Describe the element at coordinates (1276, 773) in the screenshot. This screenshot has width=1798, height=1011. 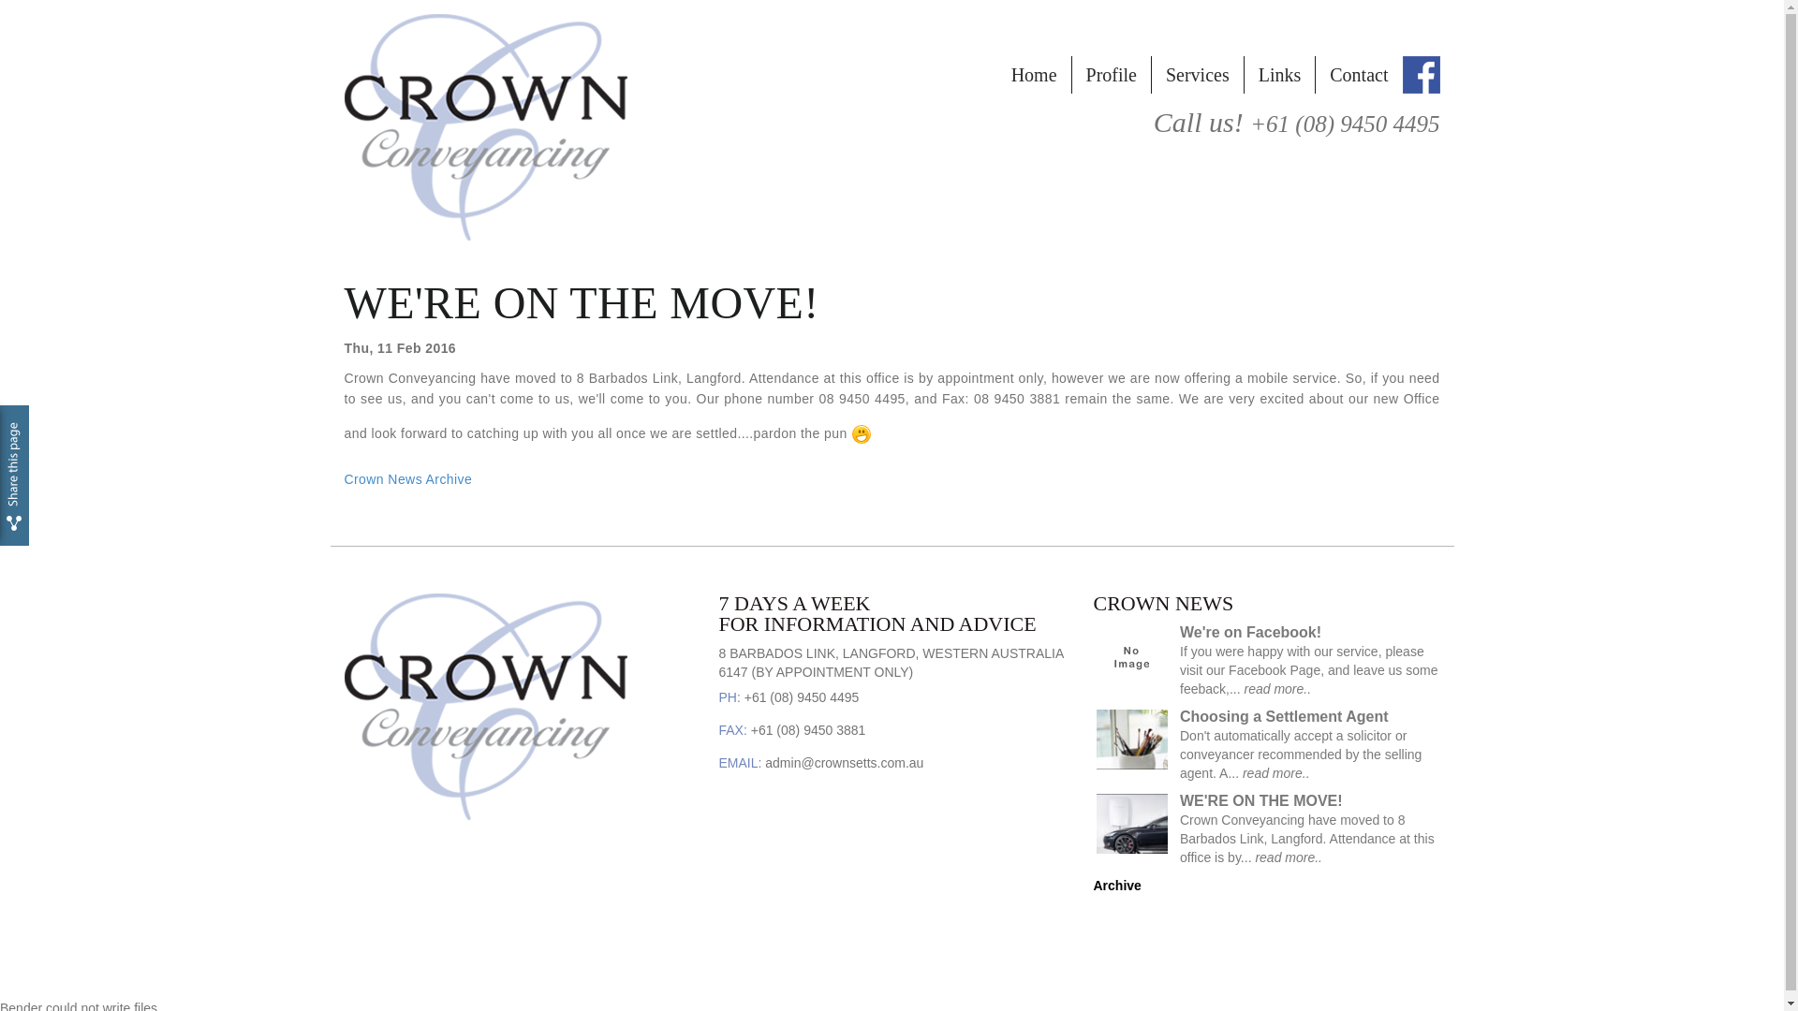
I see `read more..` at that location.